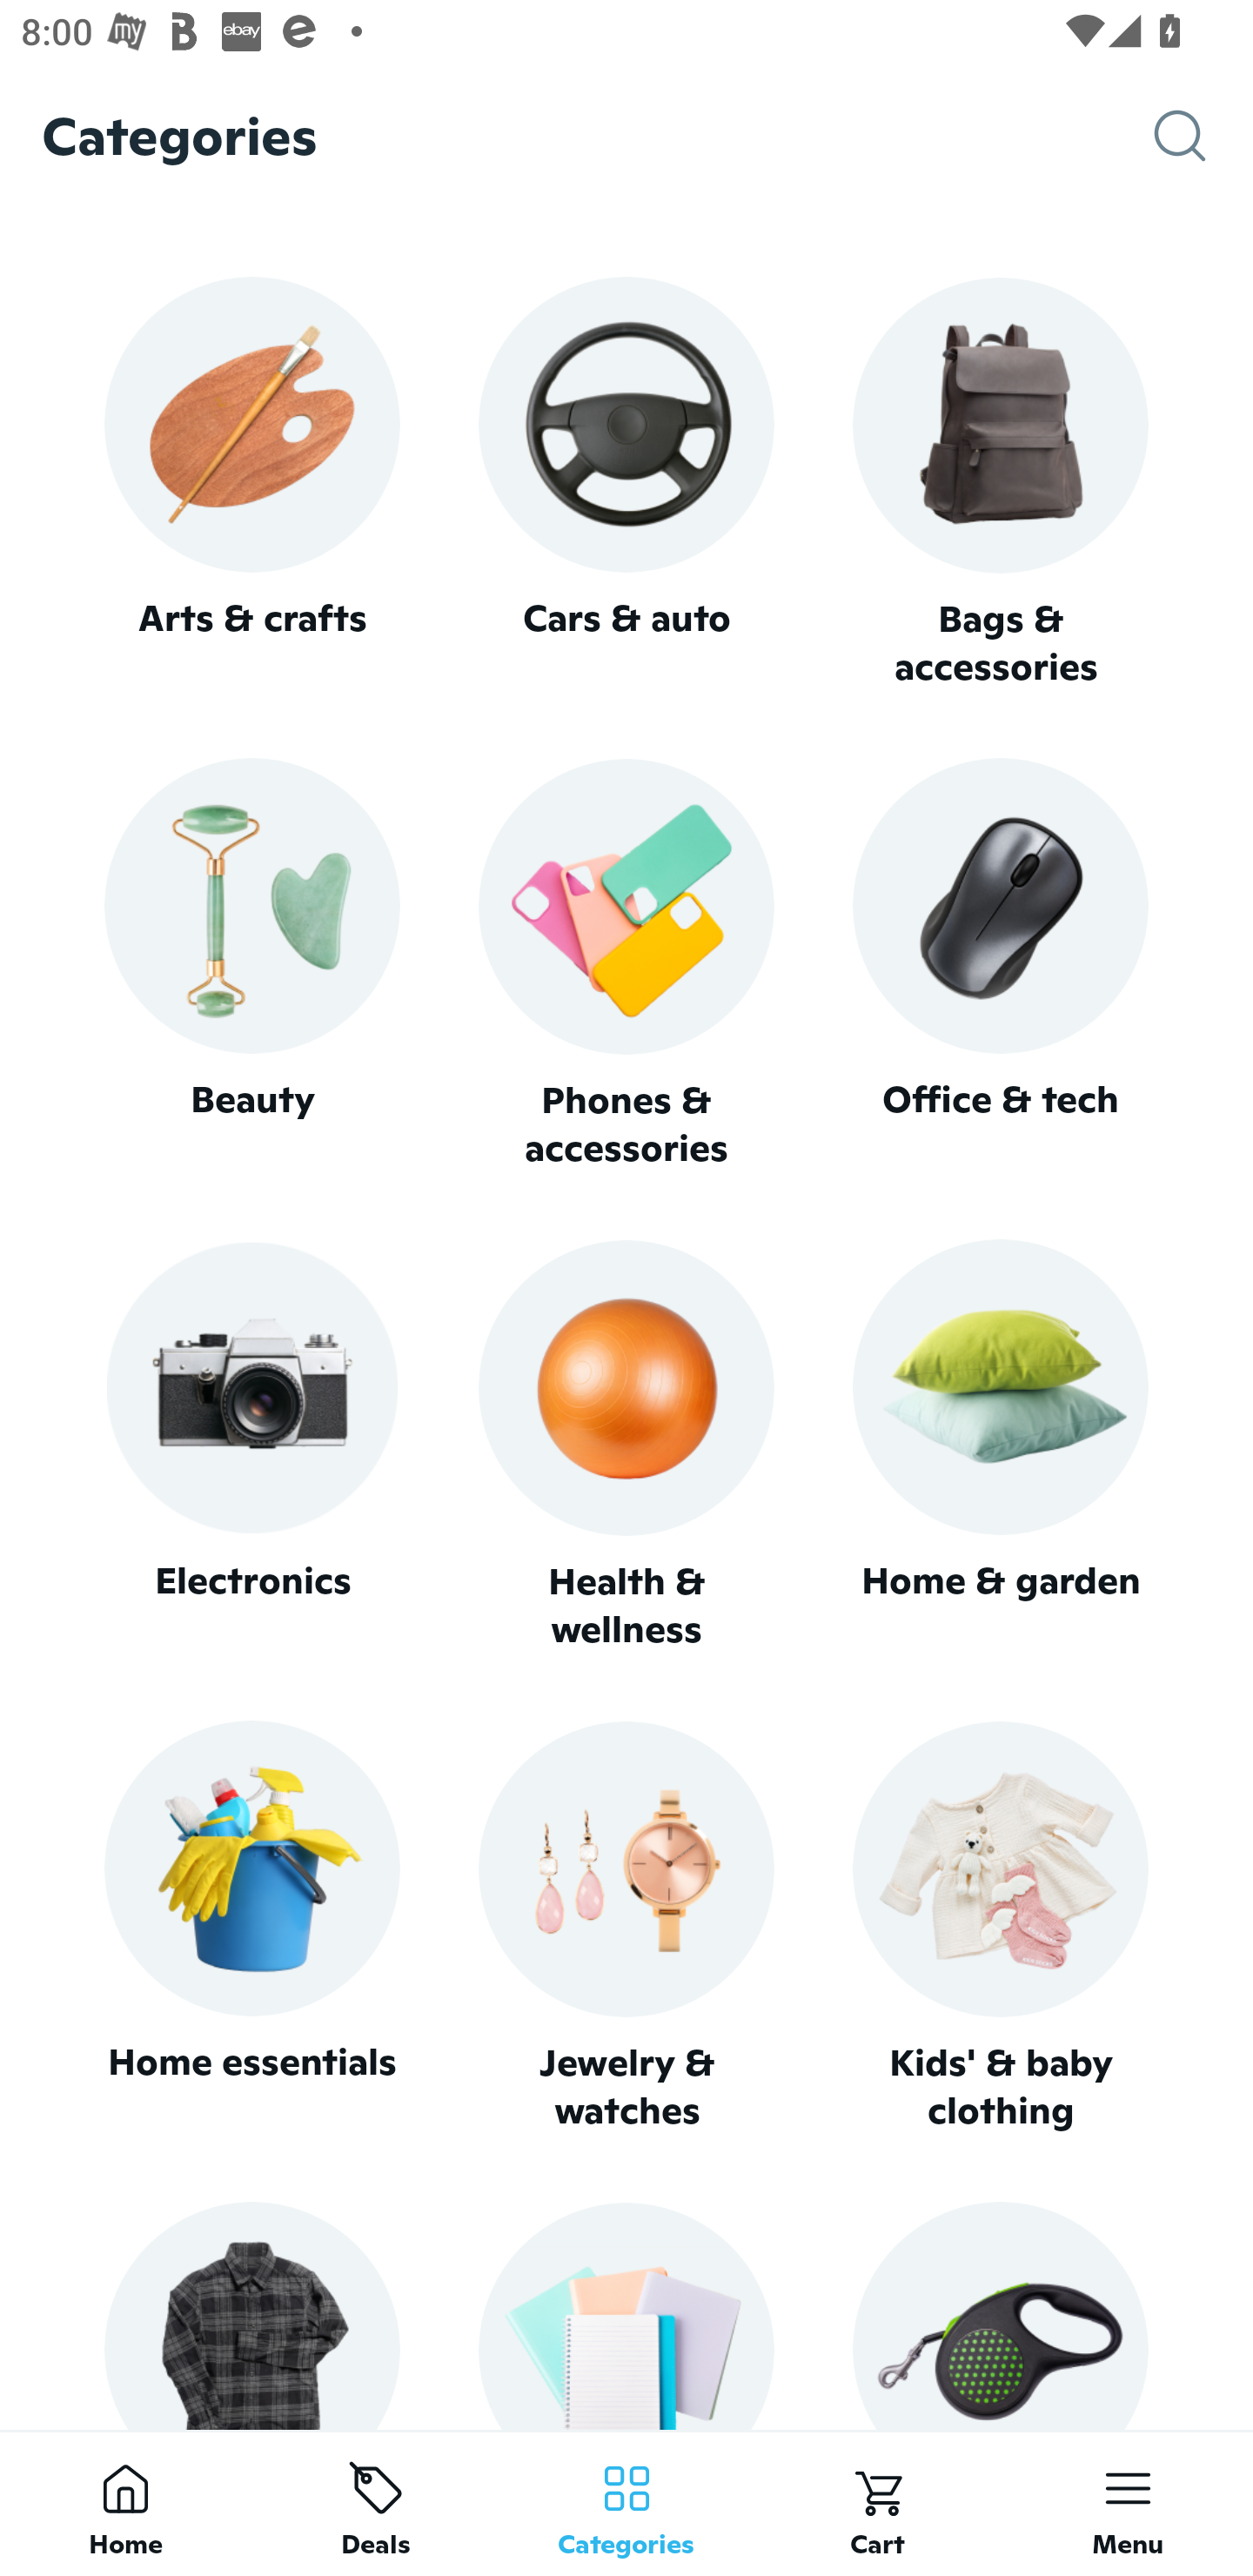 The image size is (1253, 2576). Describe the element at coordinates (1128, 2503) in the screenshot. I see `Menu` at that location.